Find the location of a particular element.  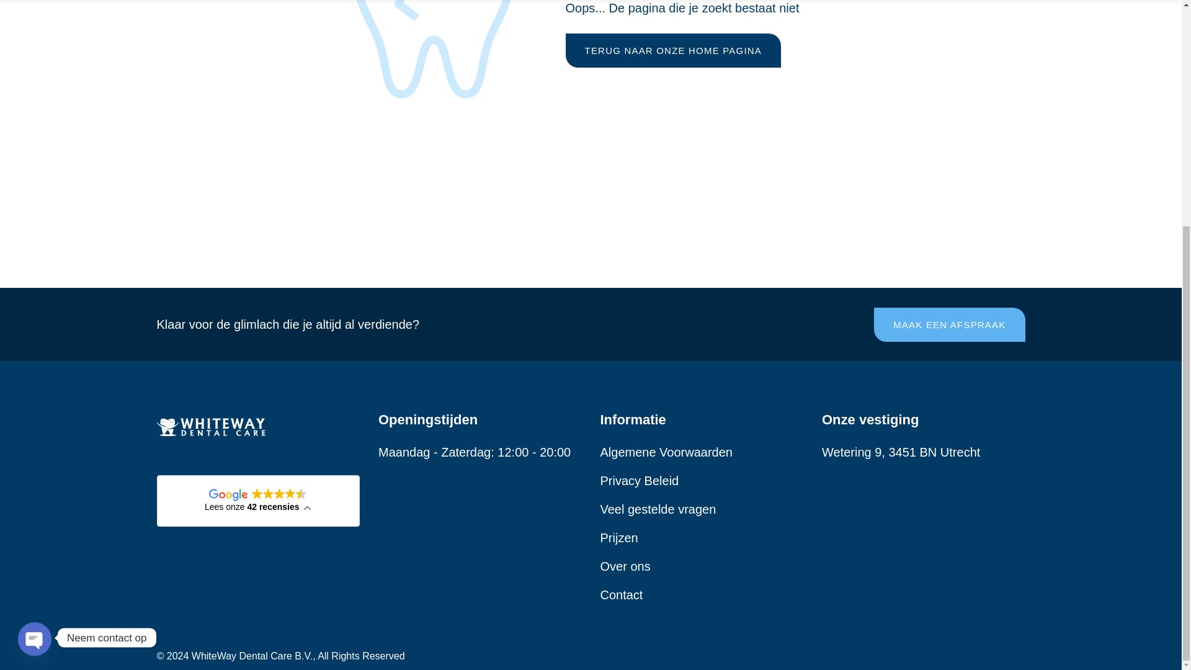

Prijzen is located at coordinates (619, 538).